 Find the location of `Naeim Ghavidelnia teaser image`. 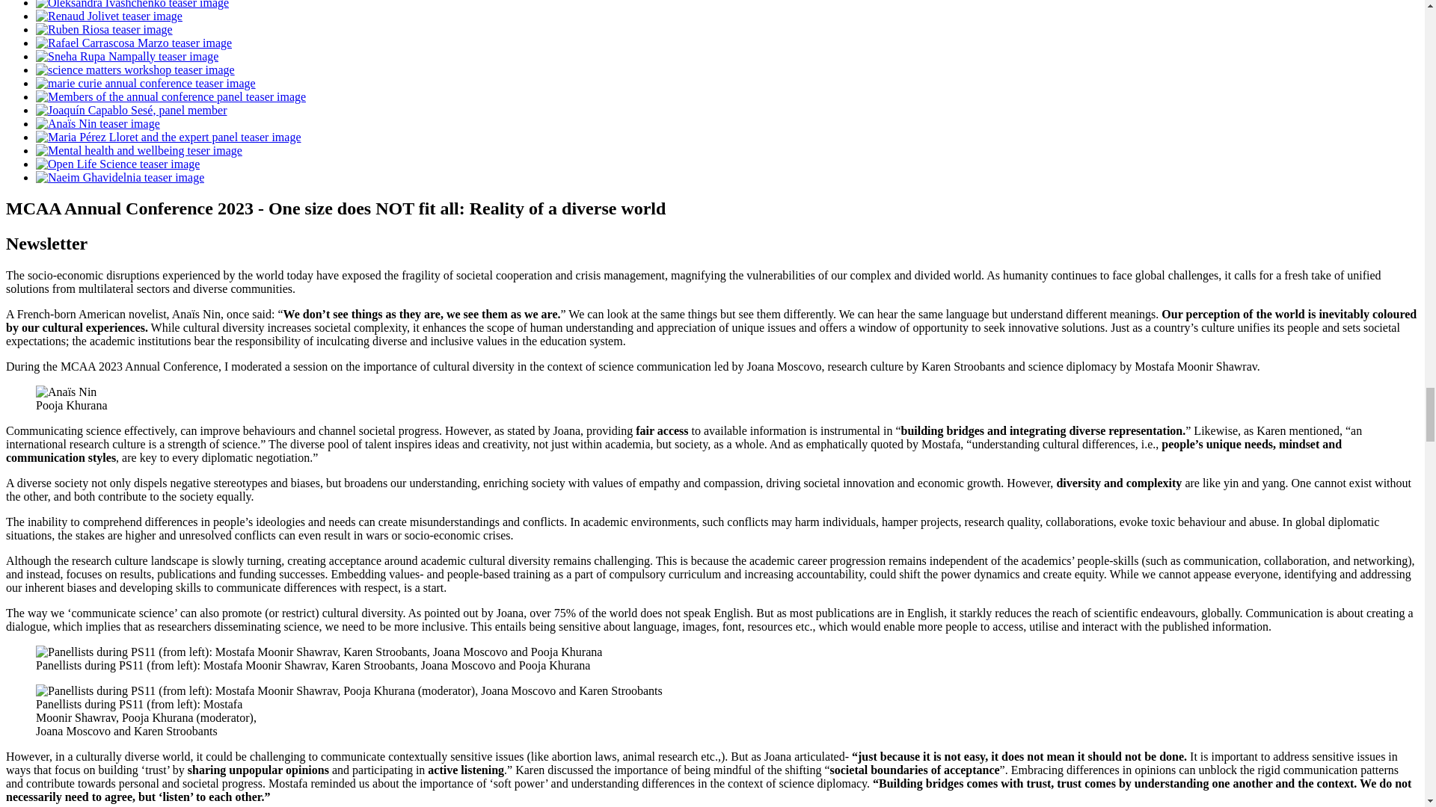

Naeim Ghavidelnia teaser image is located at coordinates (120, 177).